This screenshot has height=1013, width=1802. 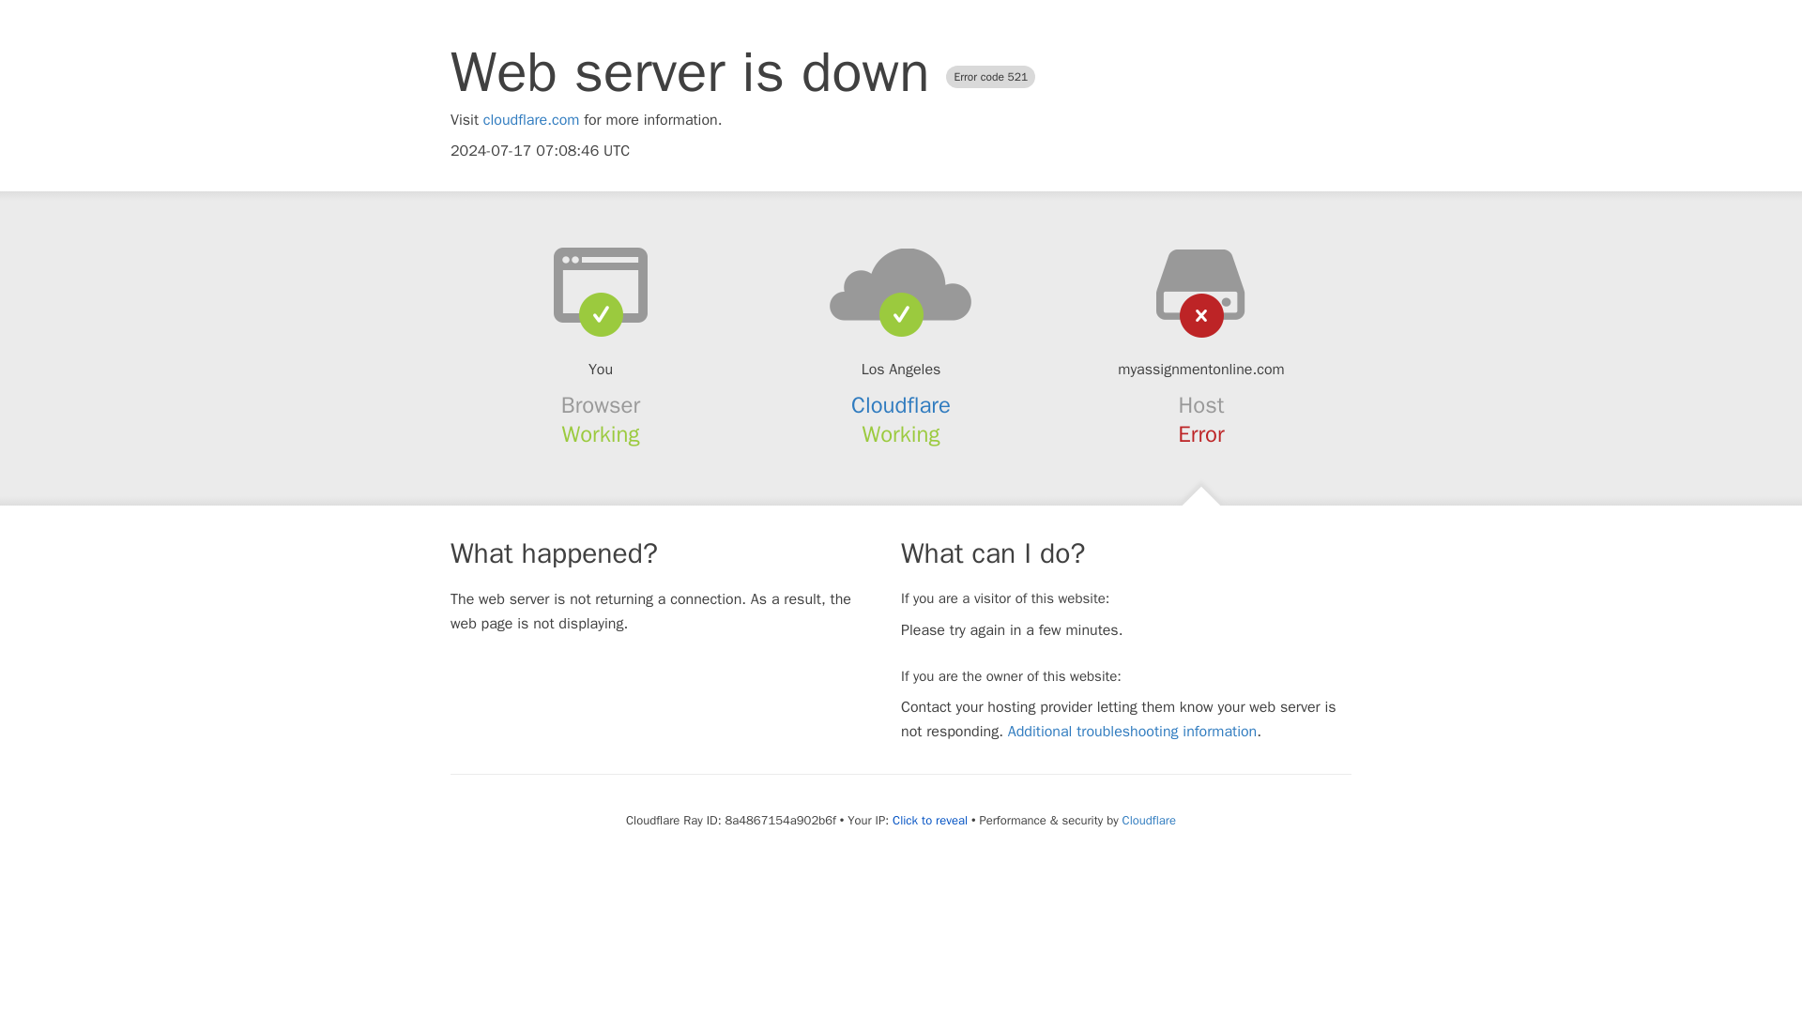 I want to click on Cloudflare, so click(x=901, y=405).